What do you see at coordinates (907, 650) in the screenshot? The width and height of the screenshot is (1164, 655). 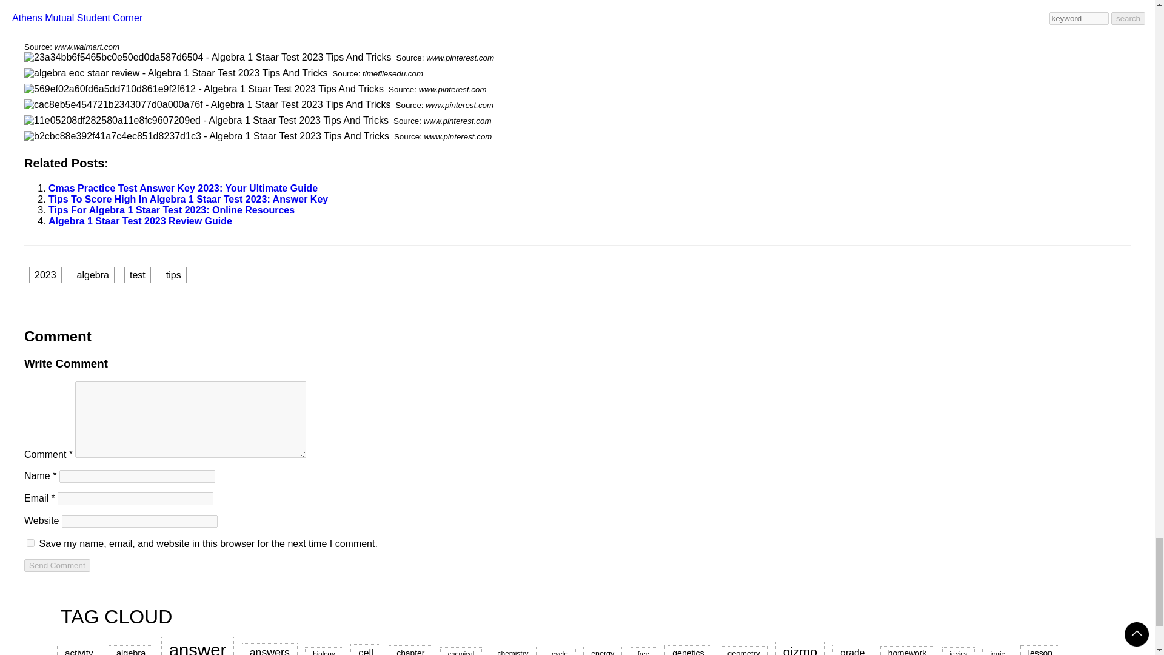 I see `homework` at bounding box center [907, 650].